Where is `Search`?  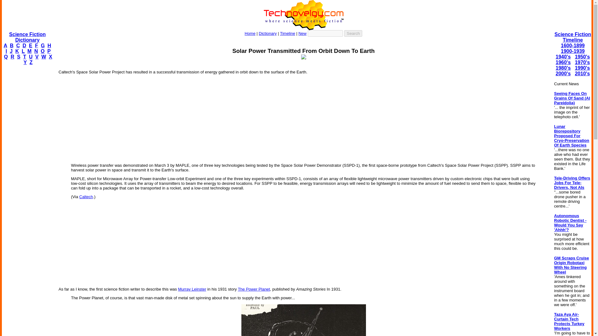
Search is located at coordinates (353, 33).